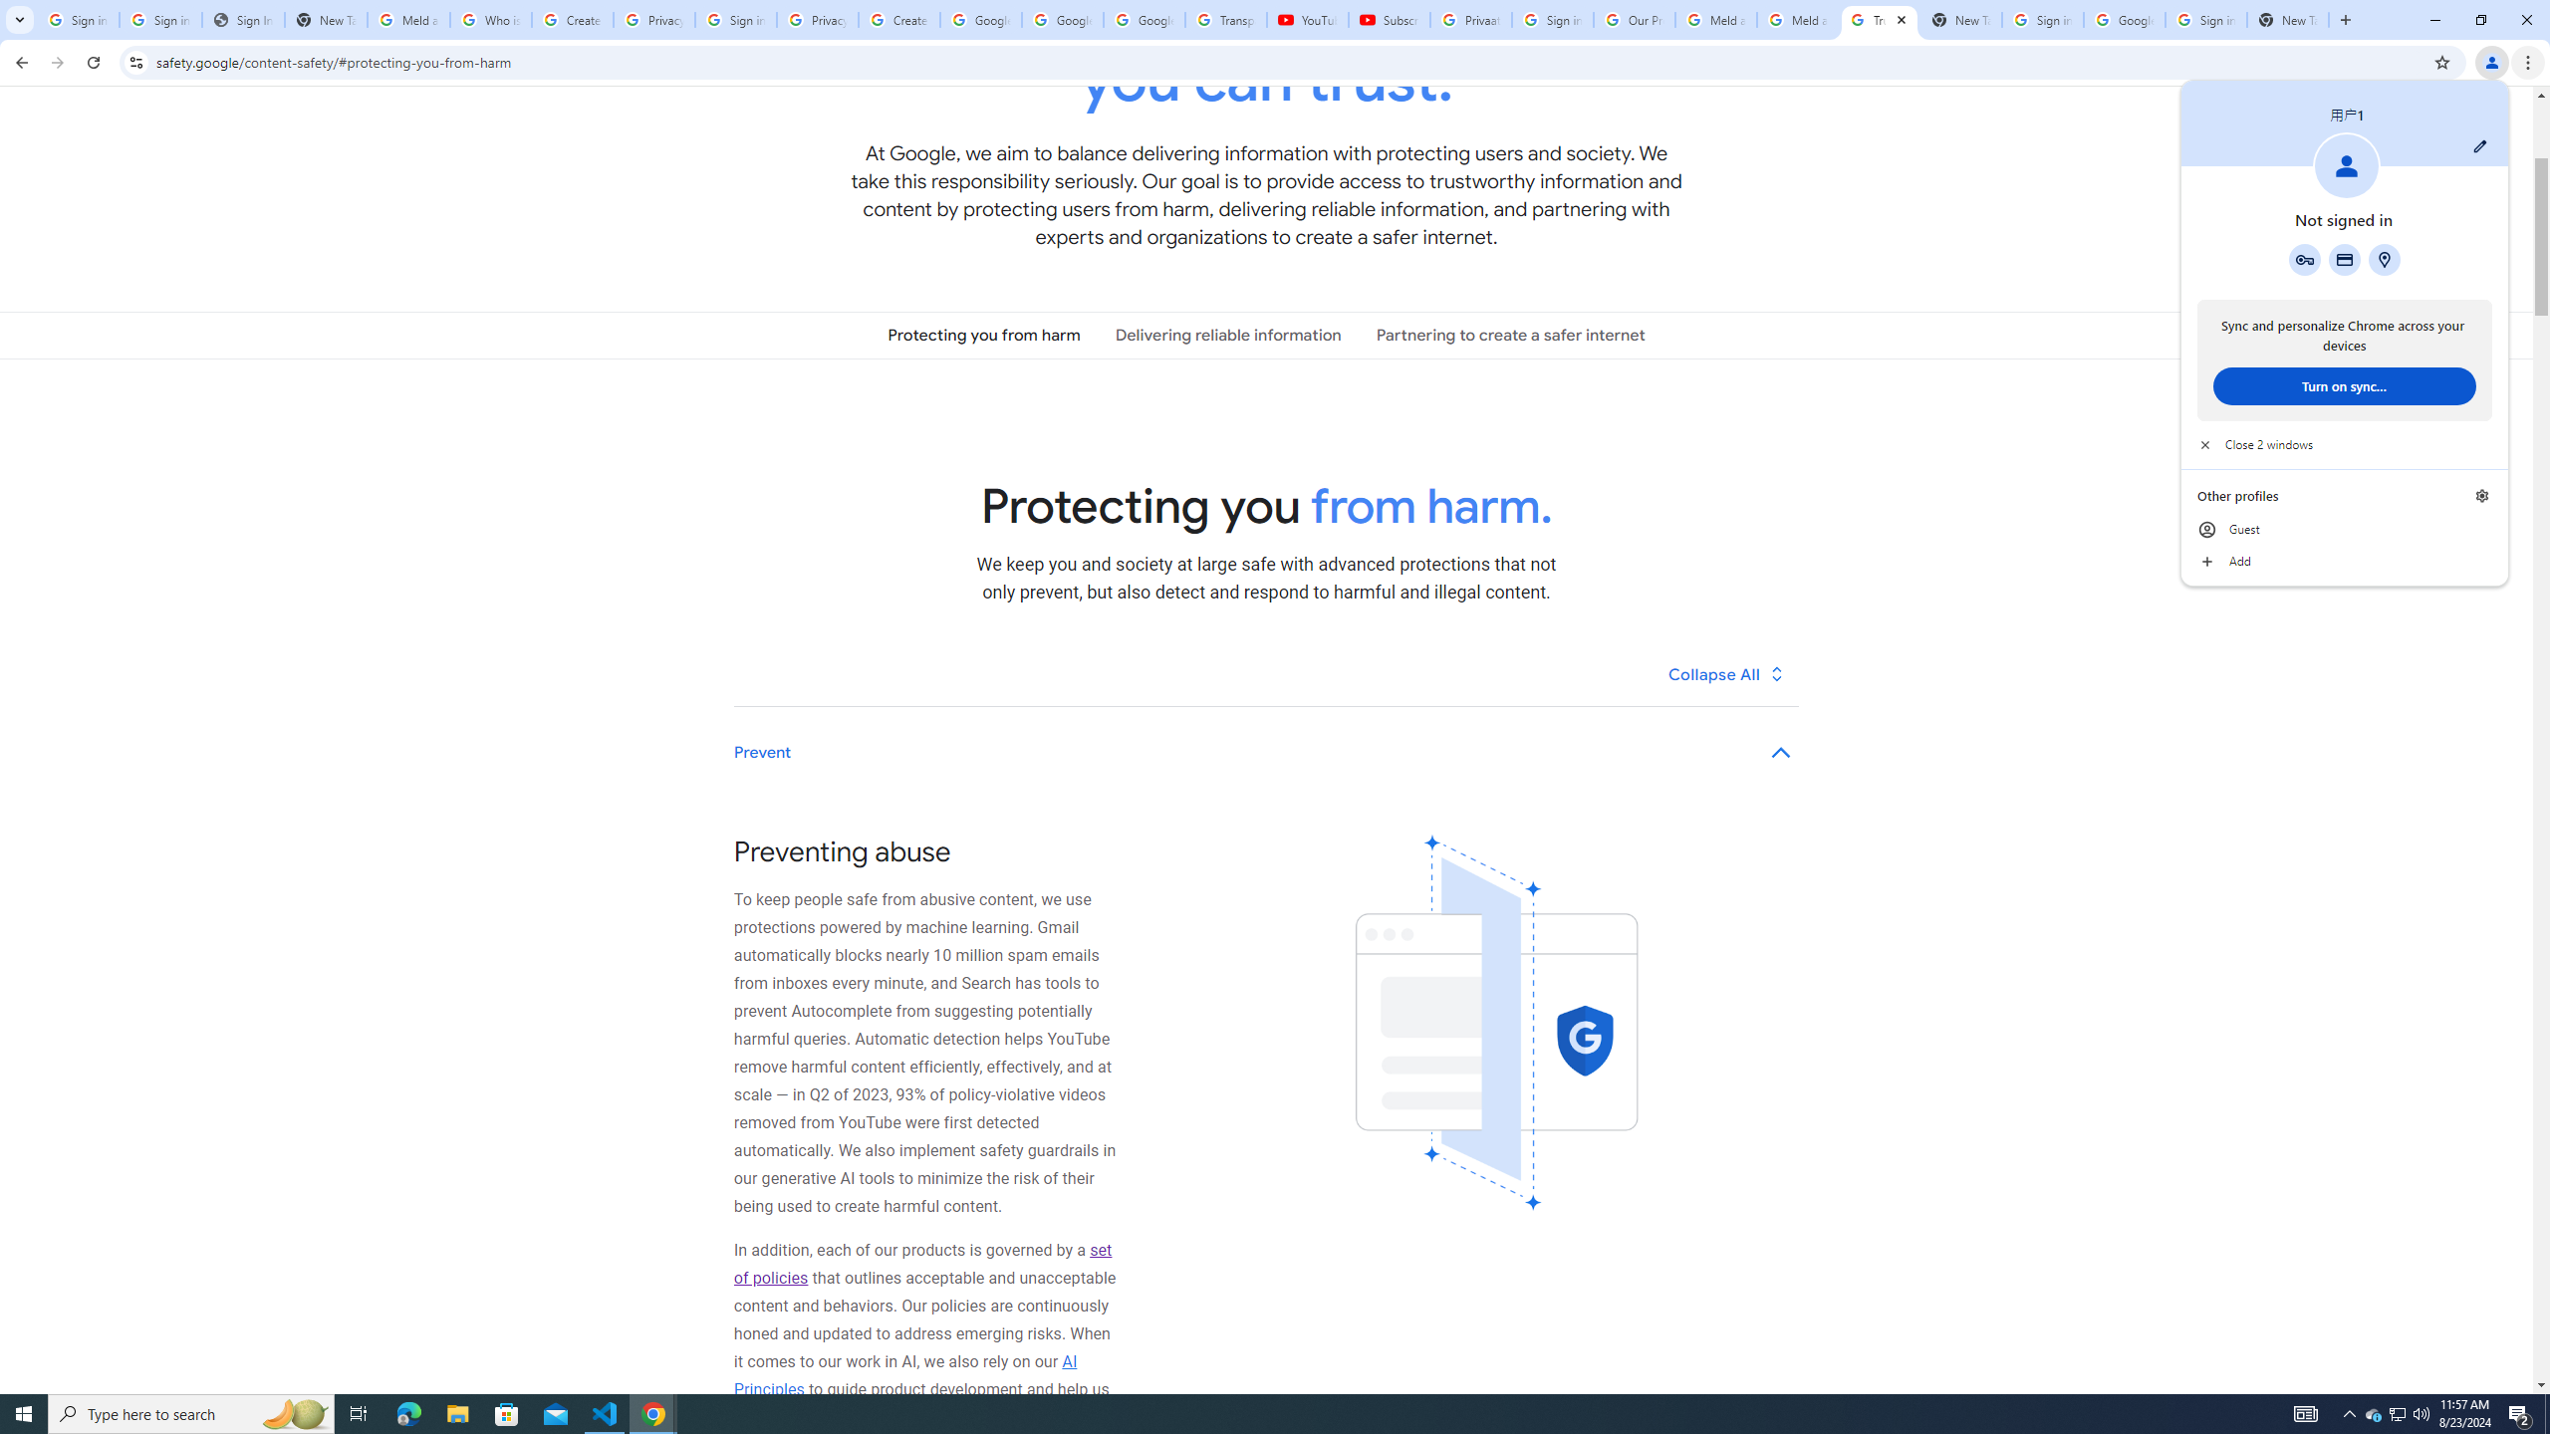 The height and width of the screenshot is (1434, 2550). What do you see at coordinates (1267, 753) in the screenshot?
I see `Action Center, 2 new notifications` at bounding box center [1267, 753].